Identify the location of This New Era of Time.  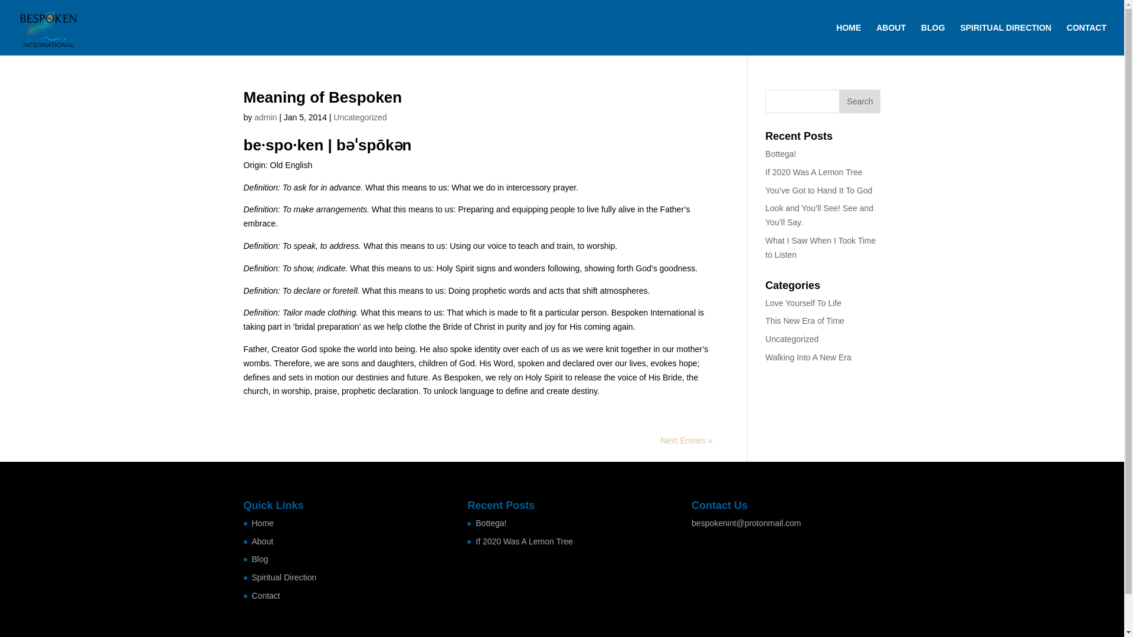
(805, 320).